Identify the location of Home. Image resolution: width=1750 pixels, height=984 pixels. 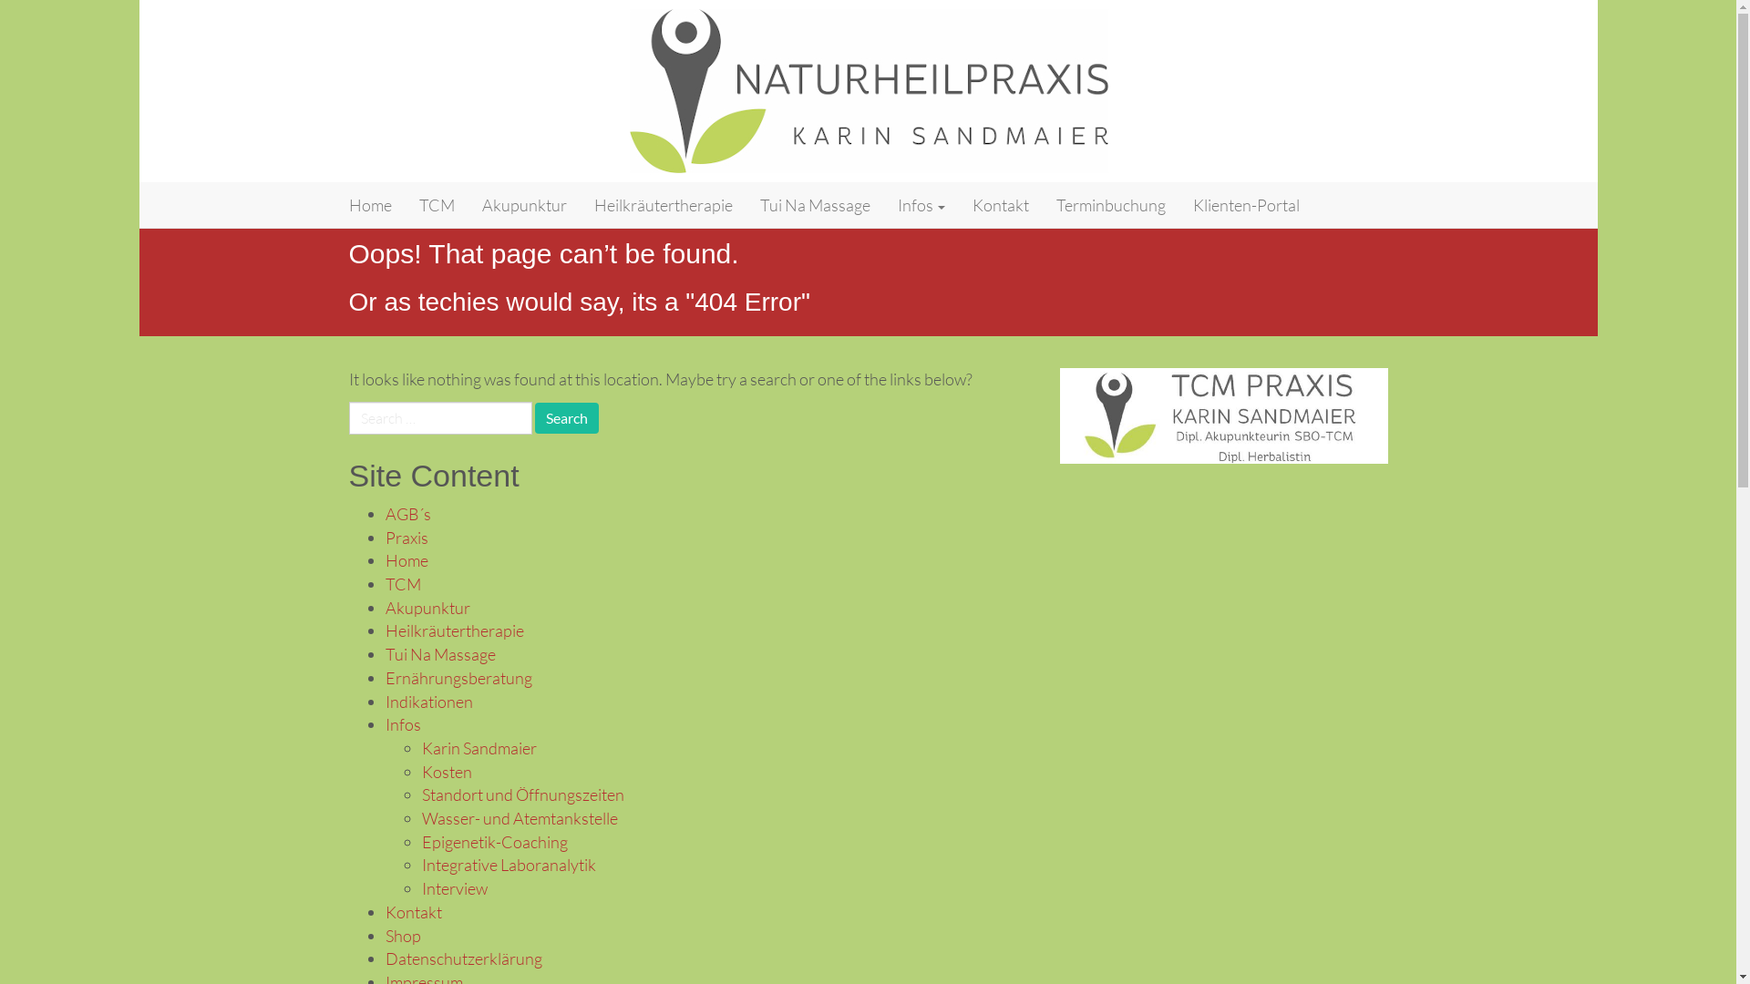
(407, 560).